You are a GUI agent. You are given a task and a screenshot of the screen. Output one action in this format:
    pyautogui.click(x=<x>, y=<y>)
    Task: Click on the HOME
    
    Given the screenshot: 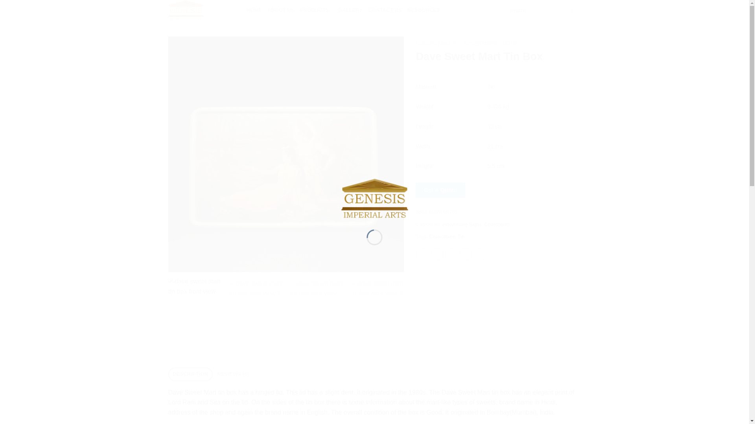 What is the action you would take?
    pyautogui.click(x=253, y=10)
    